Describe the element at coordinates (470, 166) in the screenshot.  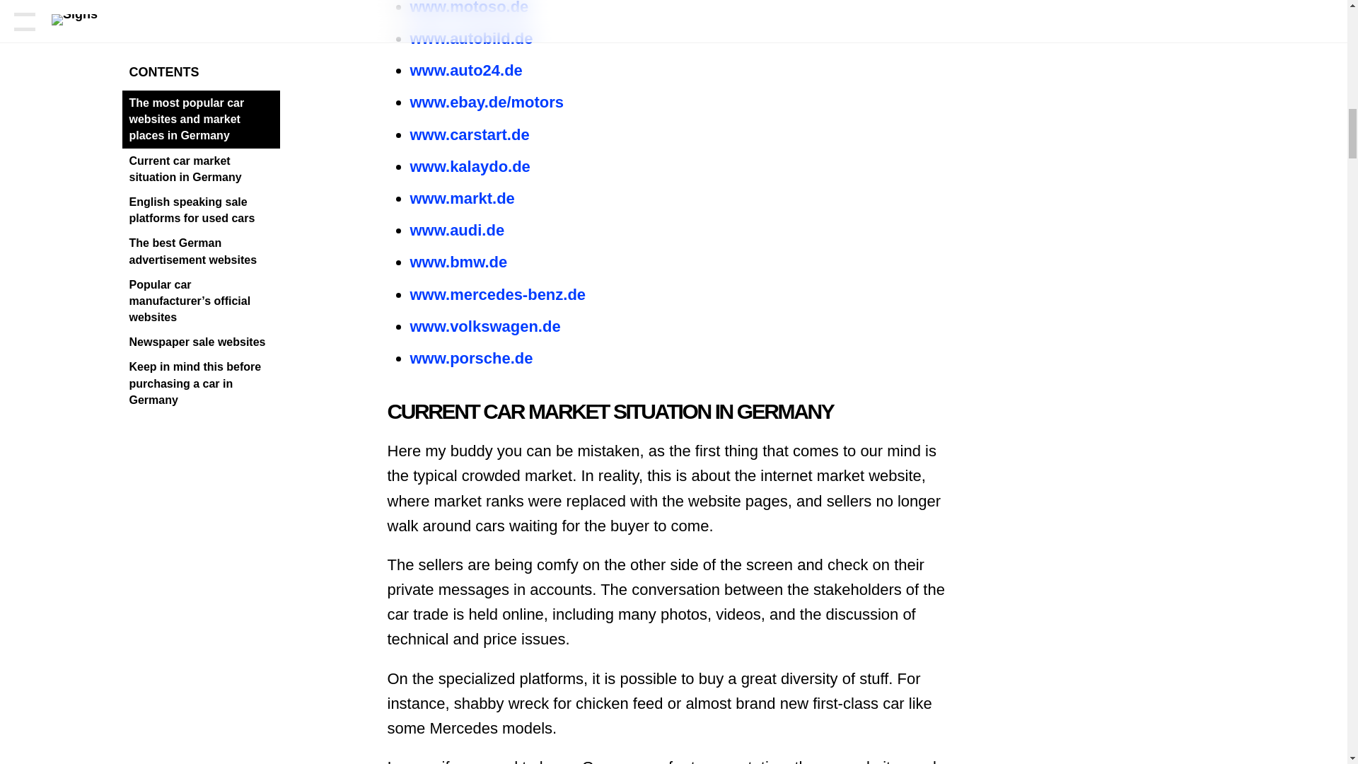
I see `www.kalaydo.de` at that location.